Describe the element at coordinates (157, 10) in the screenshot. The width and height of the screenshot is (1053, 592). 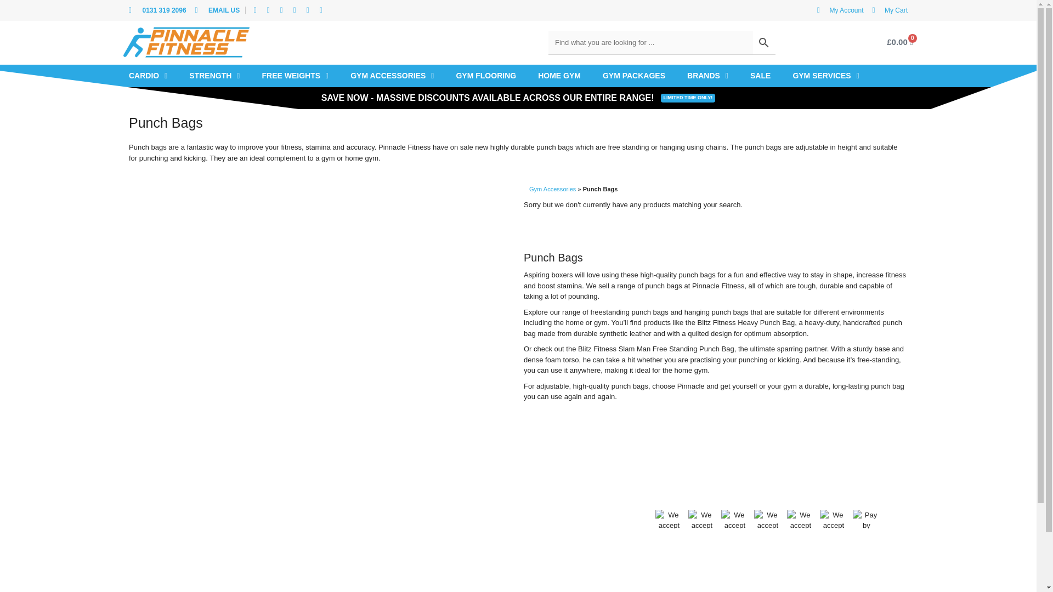
I see `0131 319 2096` at that location.